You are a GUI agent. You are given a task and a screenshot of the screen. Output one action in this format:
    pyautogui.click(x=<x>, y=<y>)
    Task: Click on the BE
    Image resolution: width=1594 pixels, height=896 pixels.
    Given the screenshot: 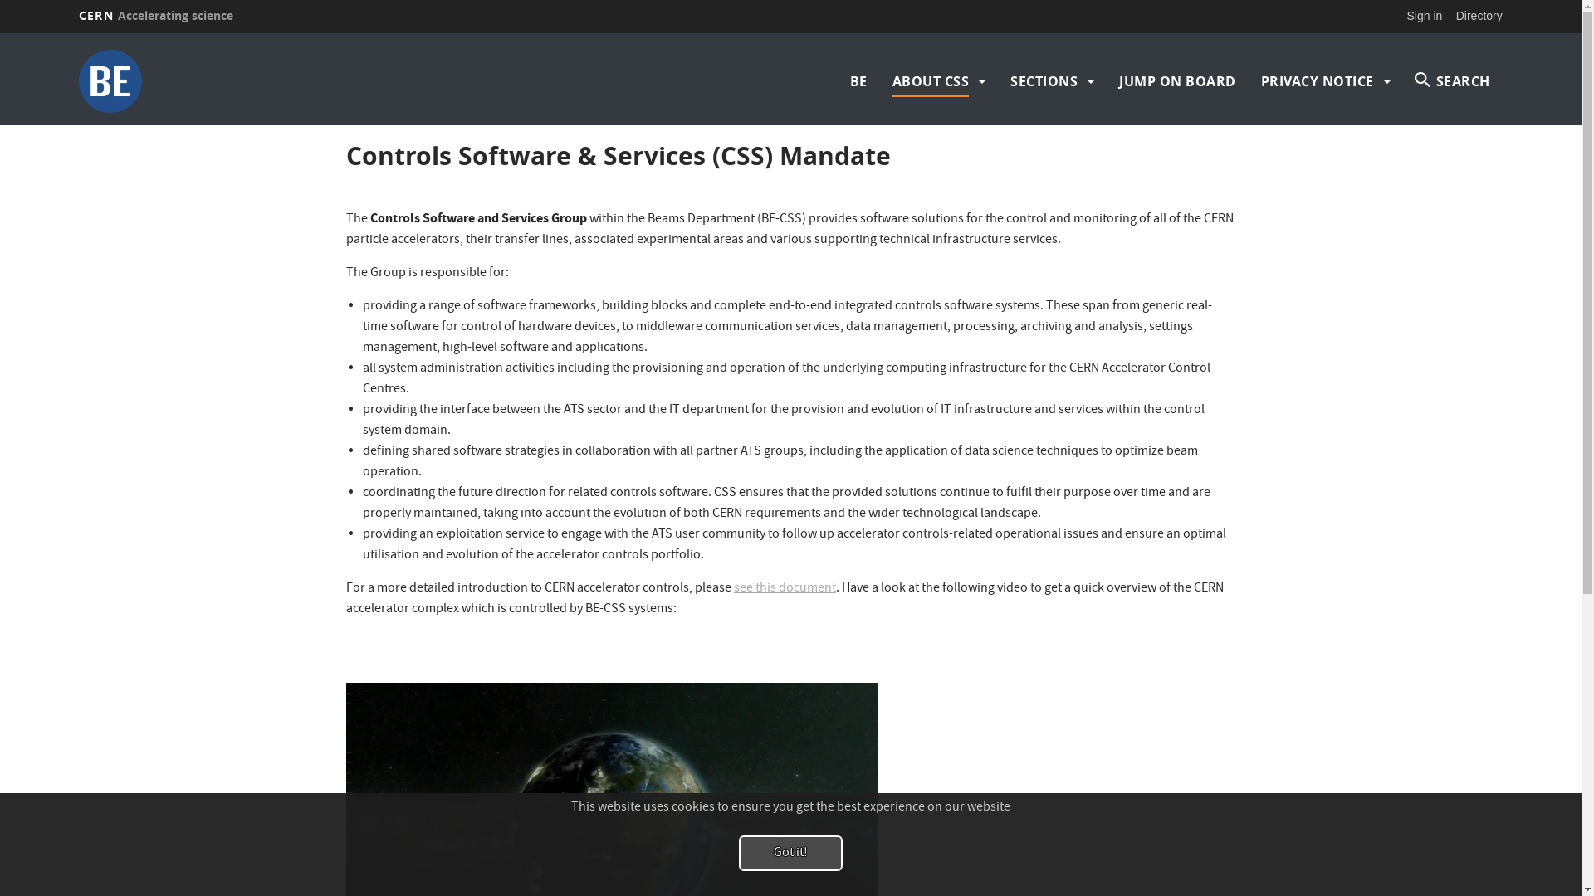 What is the action you would take?
    pyautogui.click(x=858, y=81)
    